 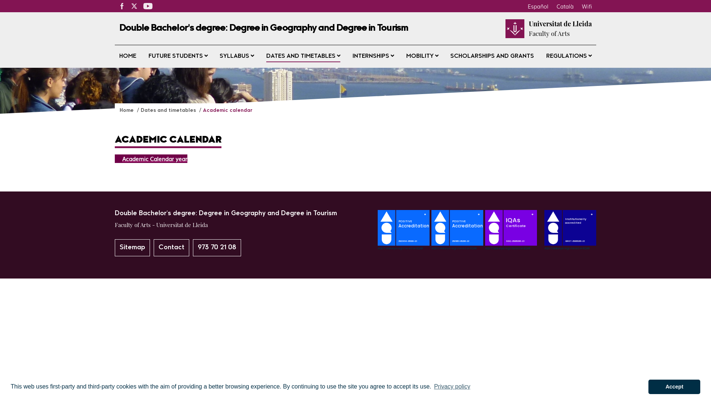 I want to click on HOME, so click(x=128, y=56).